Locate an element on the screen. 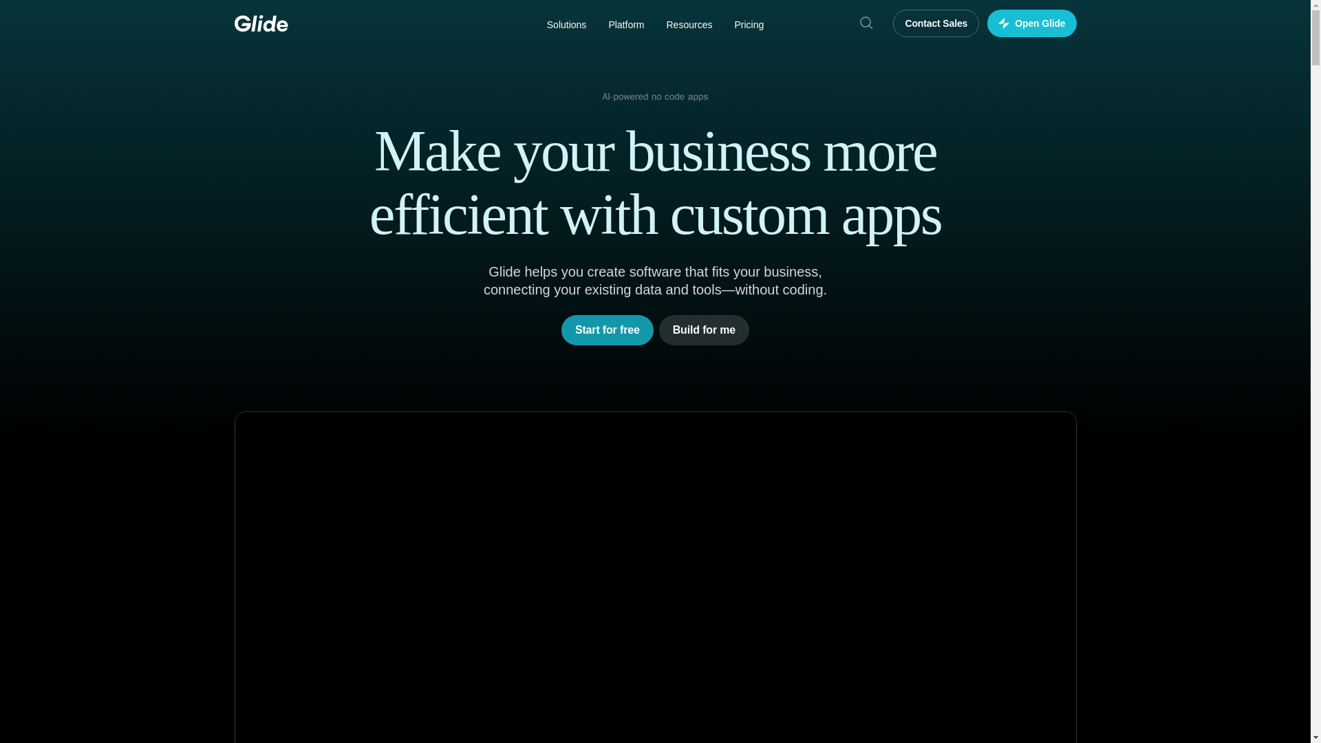 The height and width of the screenshot is (743, 1321). Start for free is located at coordinates (608, 330).